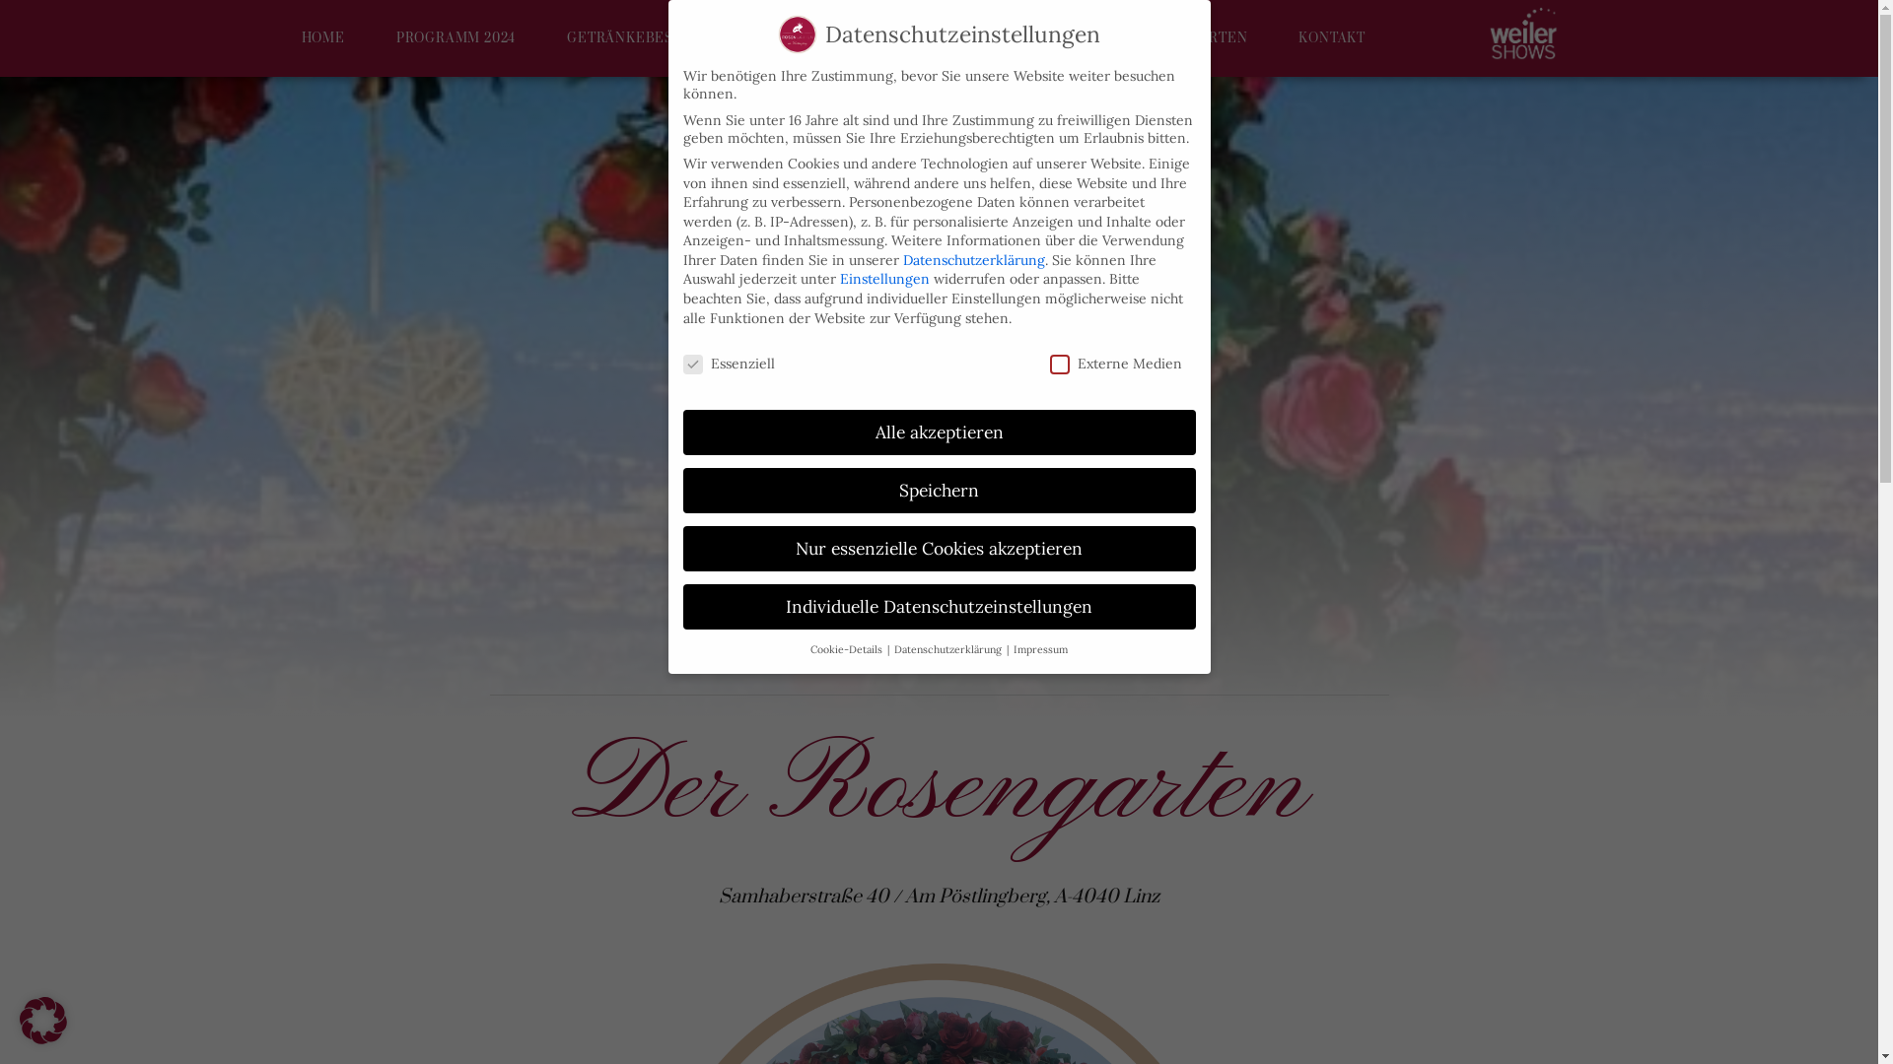 The width and height of the screenshot is (1893, 1064). Describe the element at coordinates (939, 549) in the screenshot. I see `Nur essenzielle Cookies akzeptieren` at that location.